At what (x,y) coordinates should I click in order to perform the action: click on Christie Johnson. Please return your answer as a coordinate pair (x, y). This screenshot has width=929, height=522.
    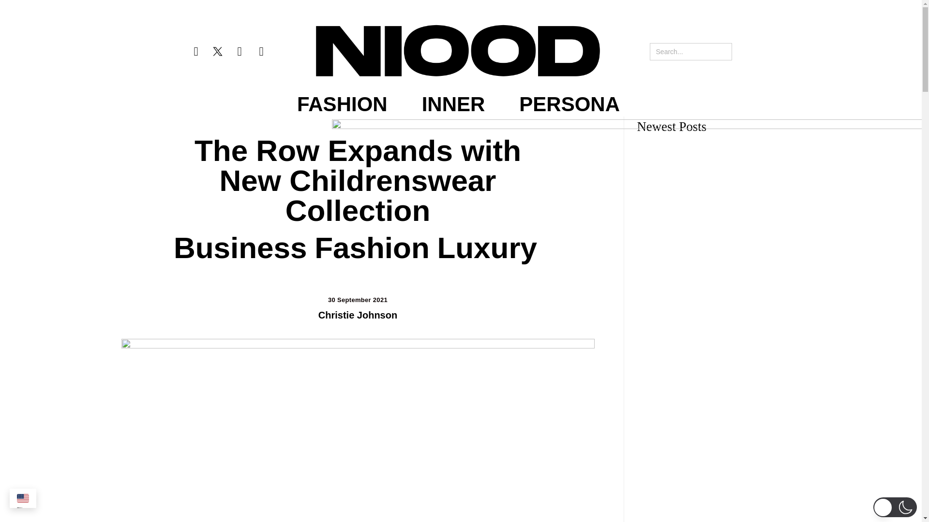
    Looking at the image, I should click on (358, 315).